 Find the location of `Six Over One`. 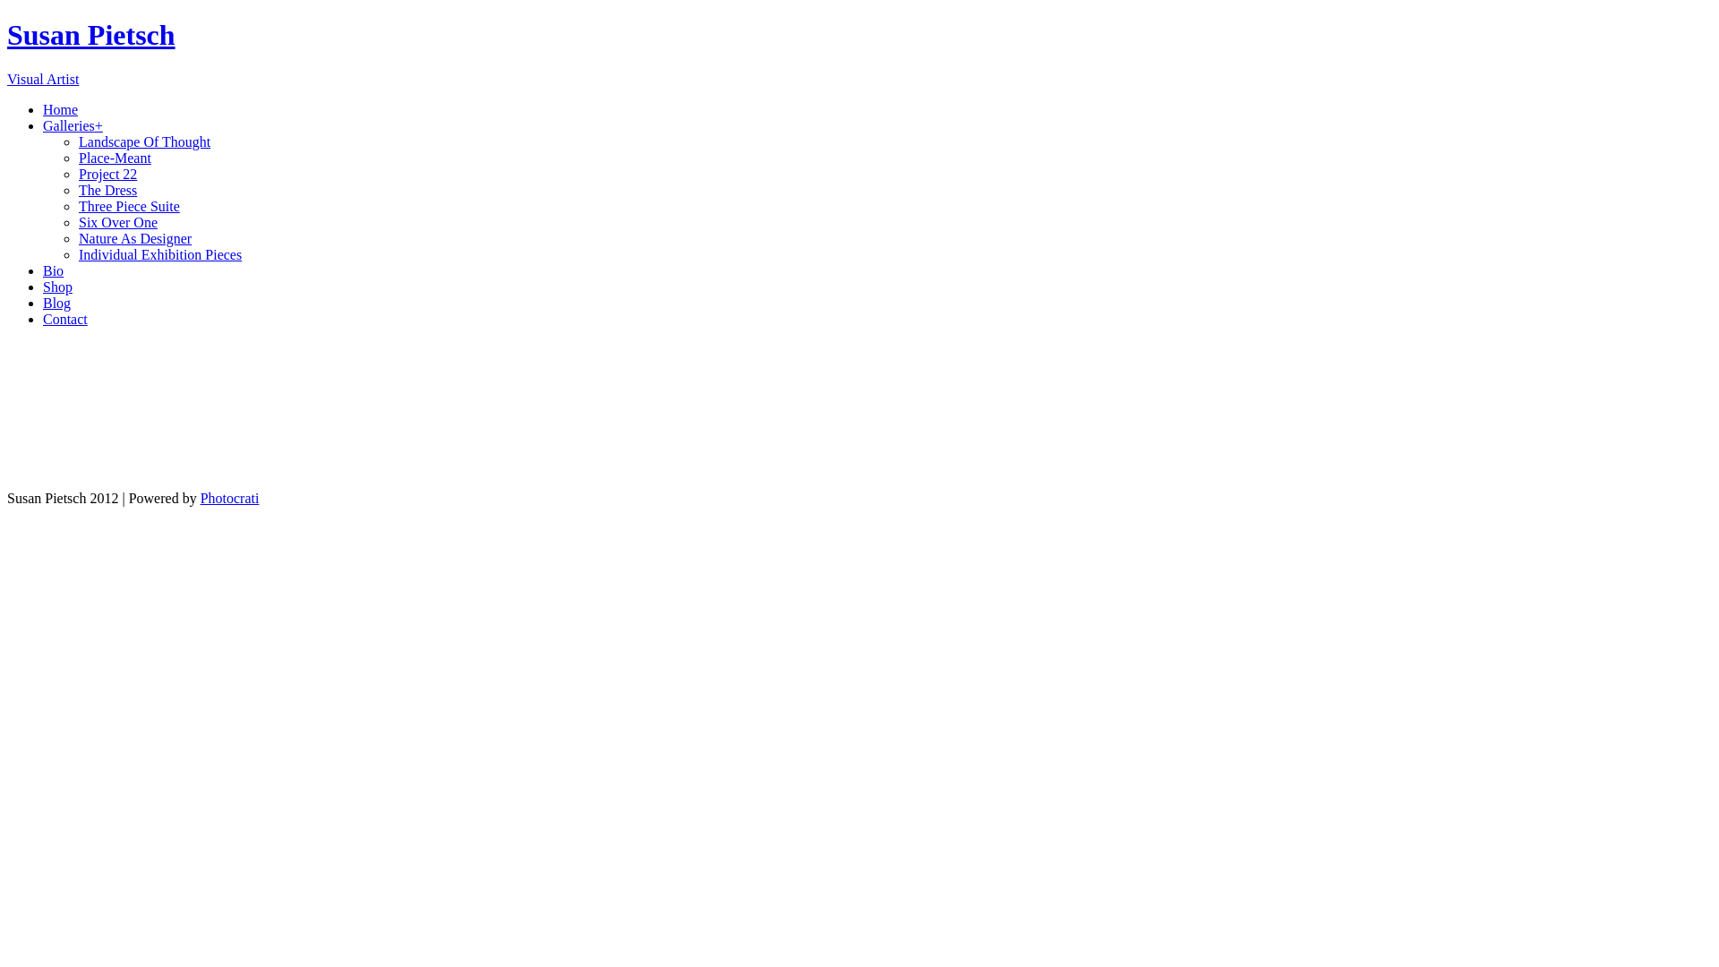

Six Over One is located at coordinates (118, 222).